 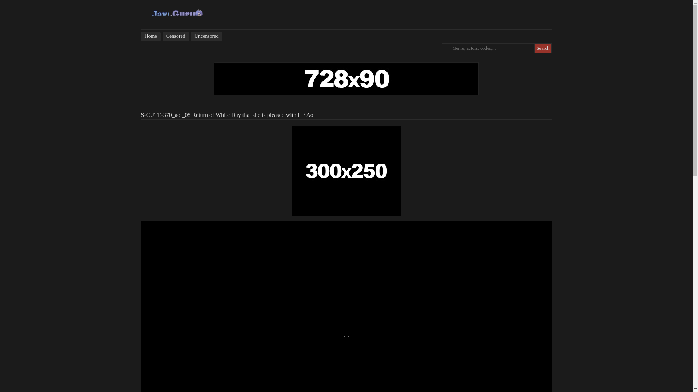 I want to click on Uncensored, so click(x=206, y=36).